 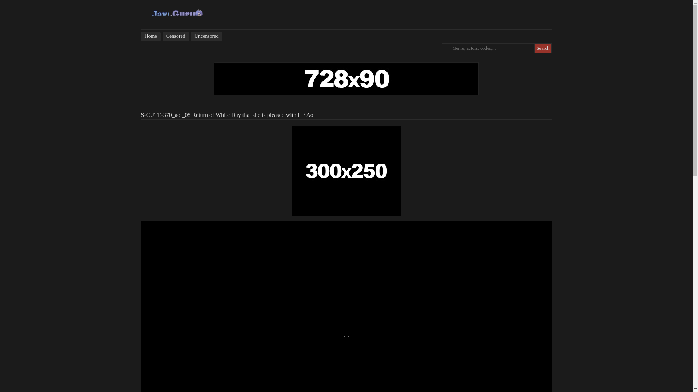 I want to click on Uncensored, so click(x=206, y=36).